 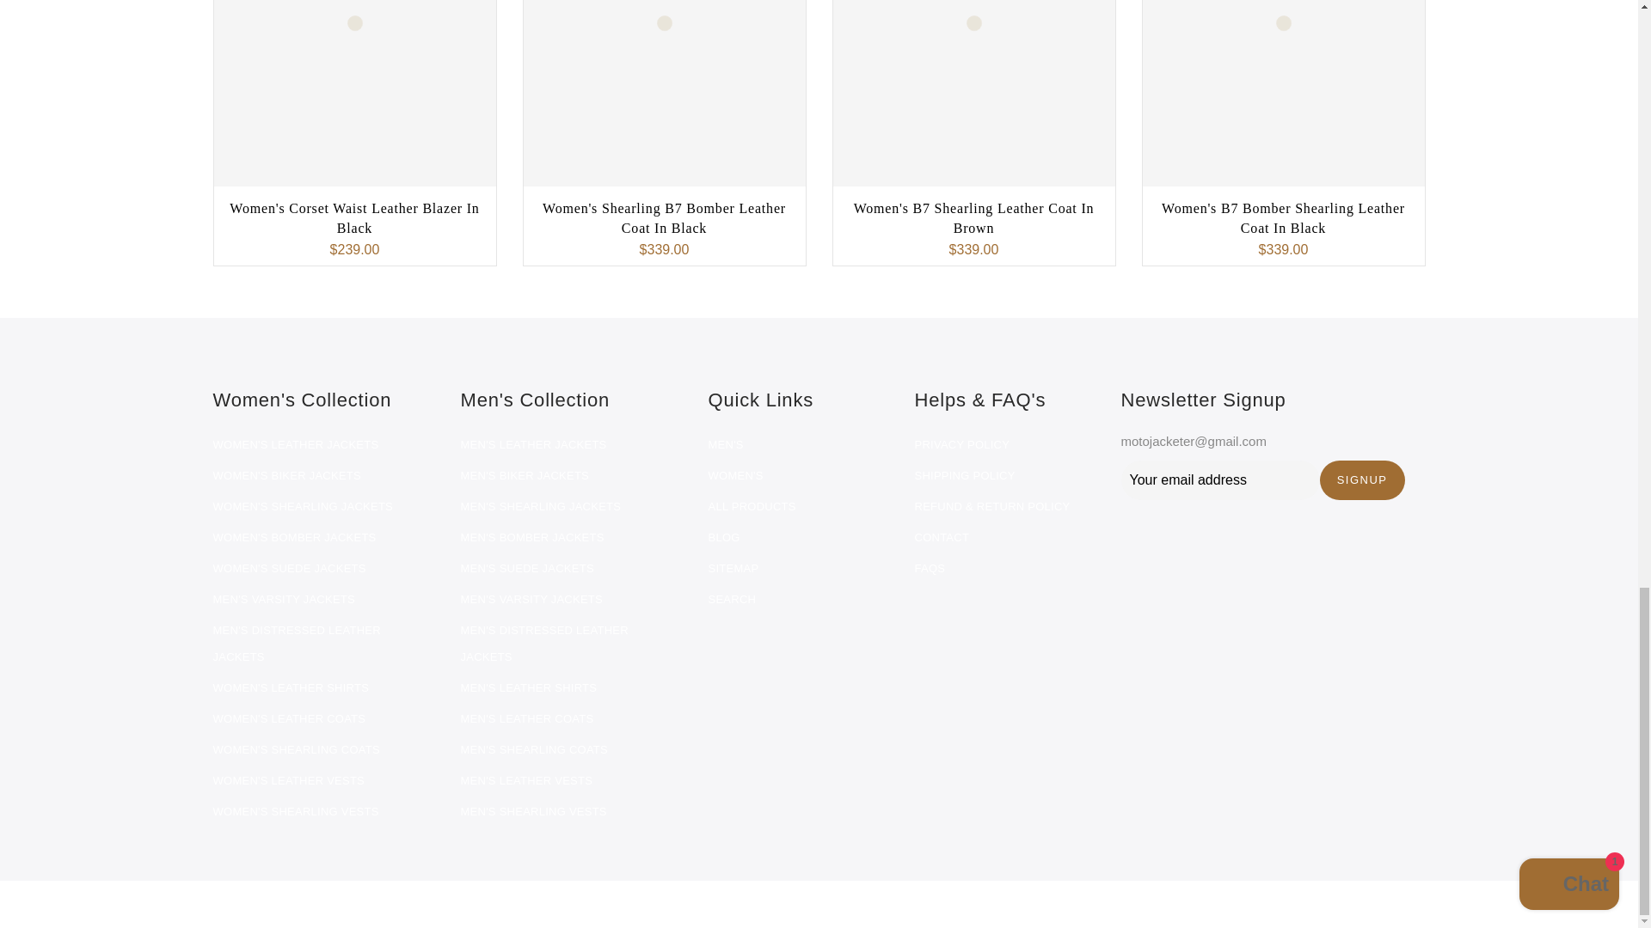 I want to click on Women'S B7 Shearling Leather Coat In Brown, so click(x=973, y=218).